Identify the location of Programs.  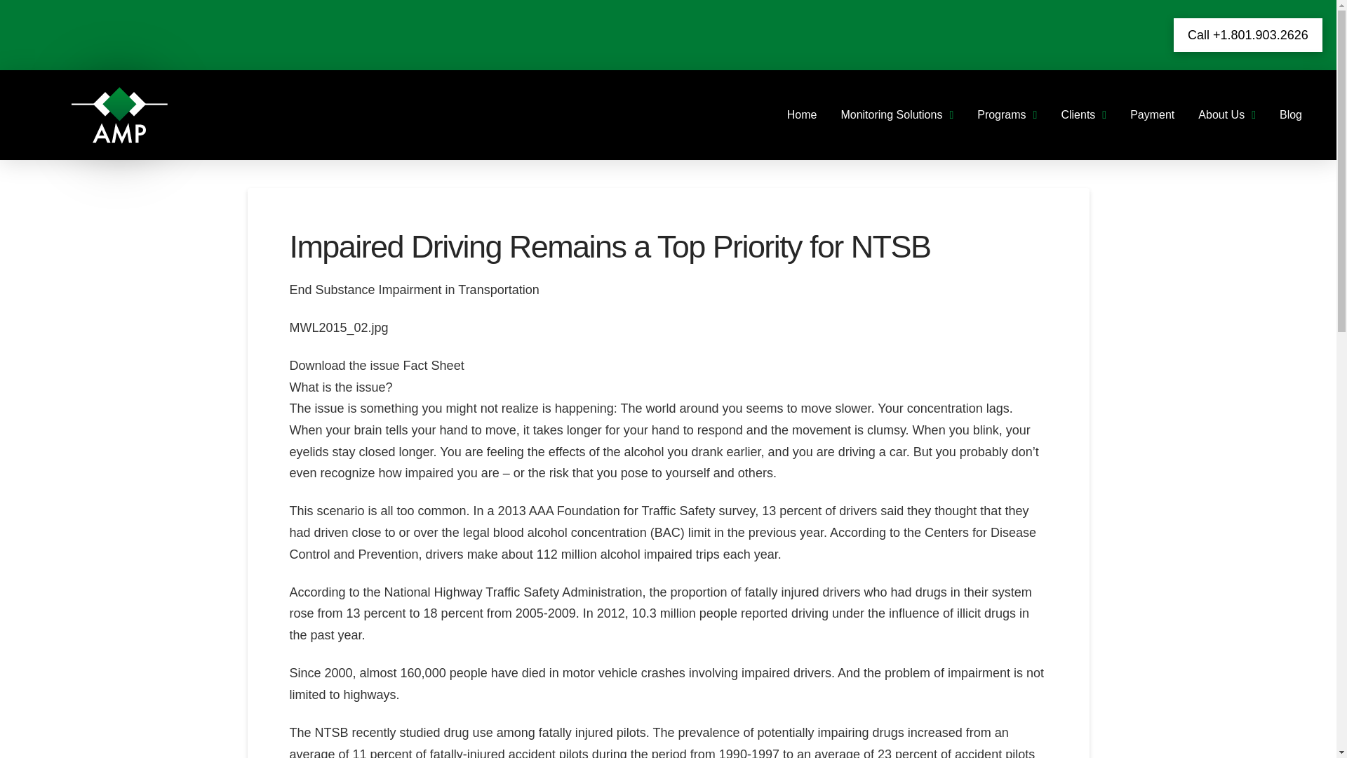
(1007, 115).